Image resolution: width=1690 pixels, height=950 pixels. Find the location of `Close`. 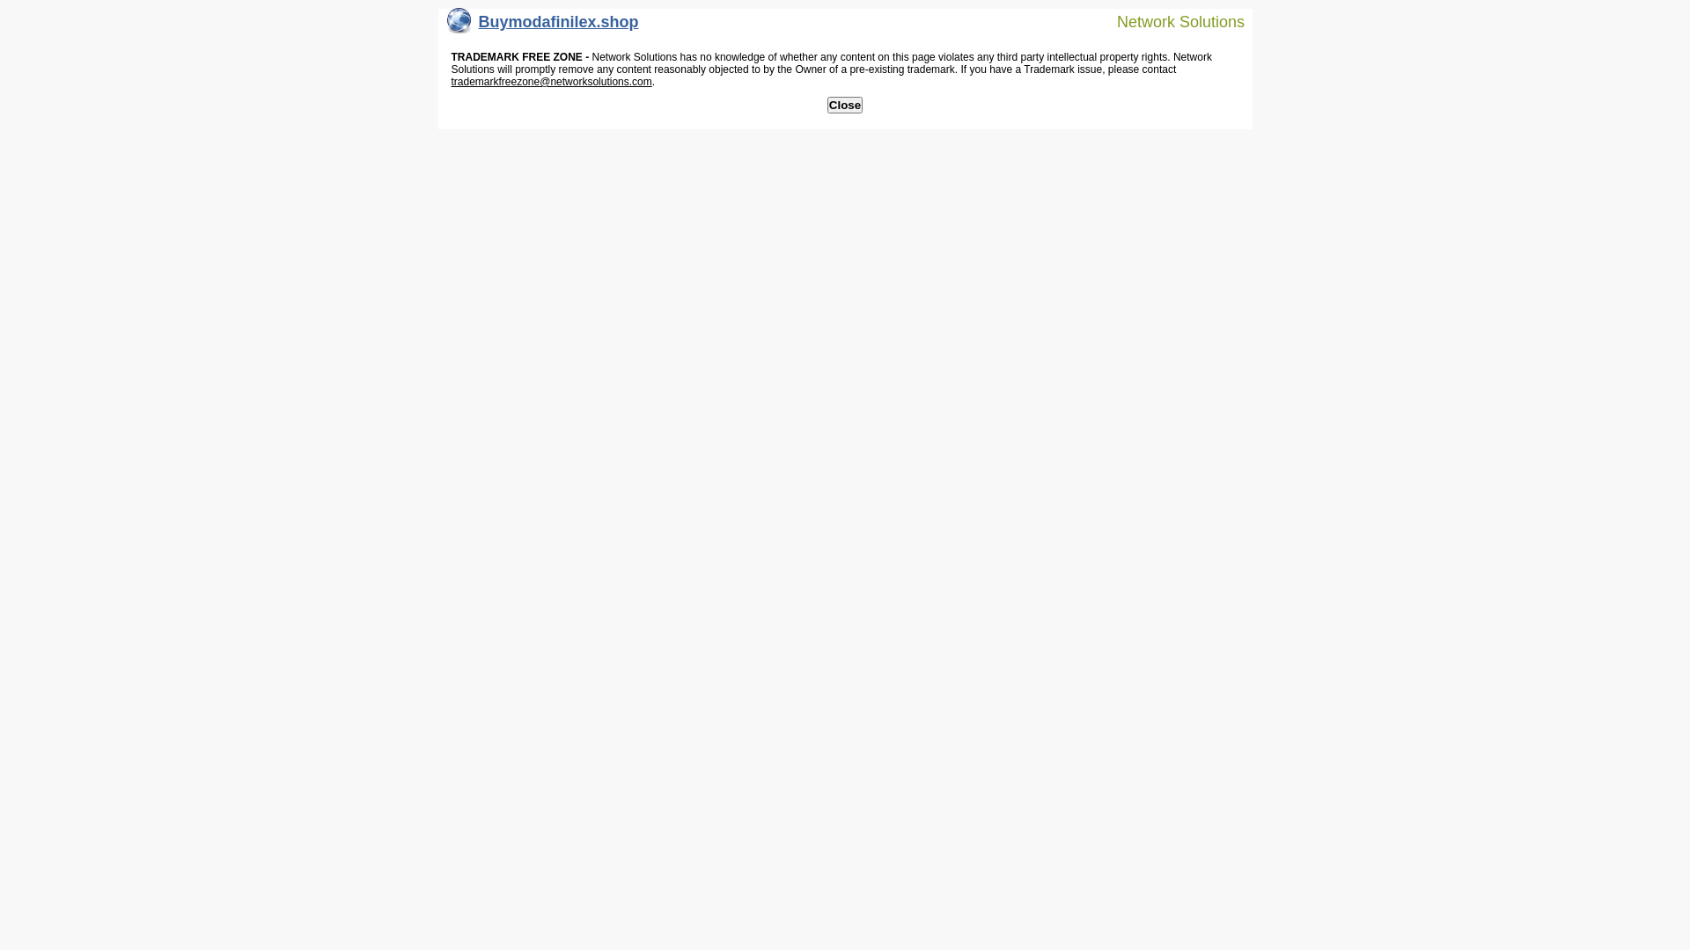

Close is located at coordinates (845, 106).